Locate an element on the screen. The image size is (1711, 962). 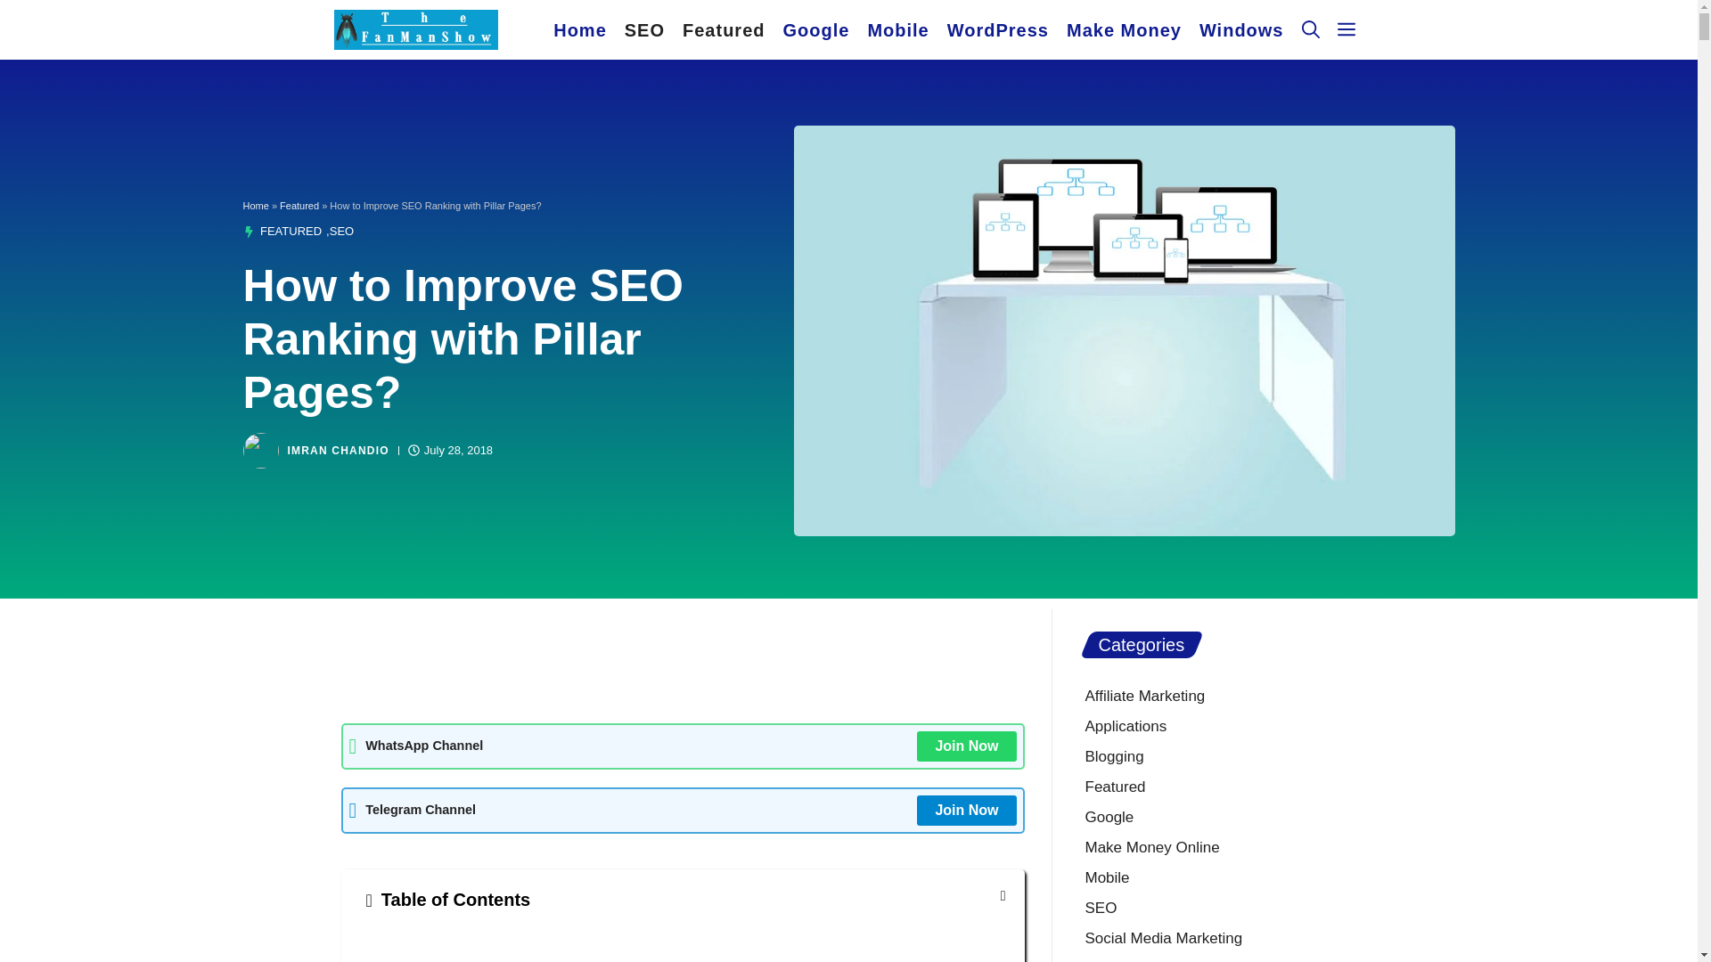
FEATURED is located at coordinates (291, 230).